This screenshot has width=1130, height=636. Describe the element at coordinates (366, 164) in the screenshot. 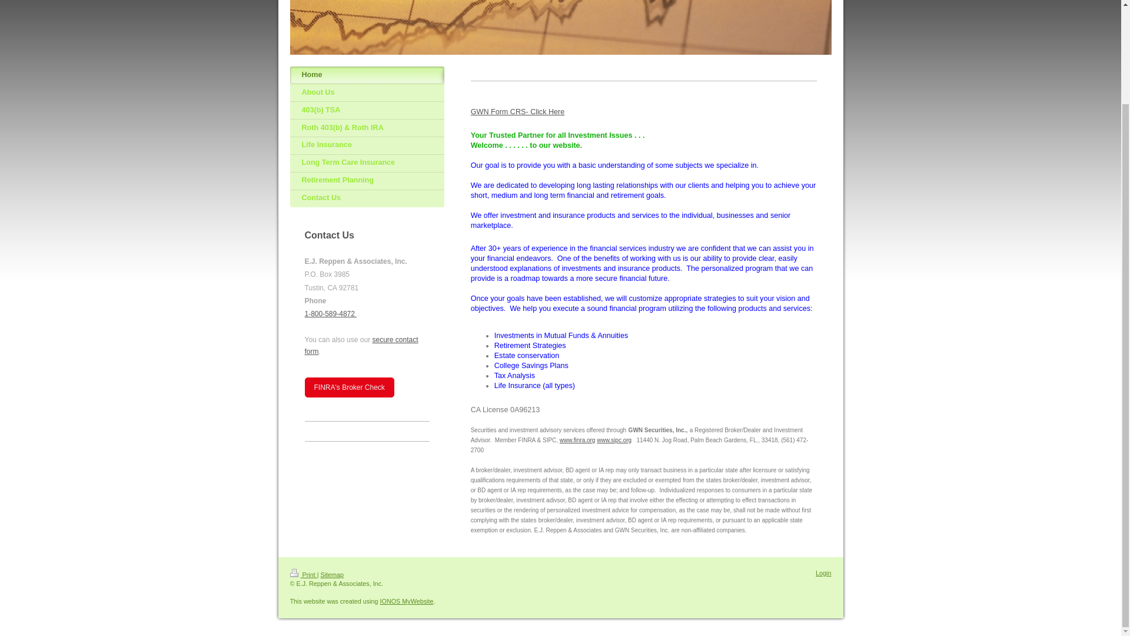

I see `Long Term Care Insurance` at that location.